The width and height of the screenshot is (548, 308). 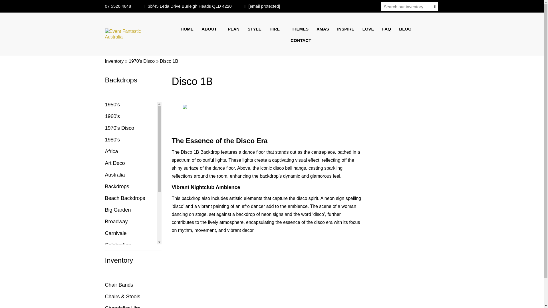 What do you see at coordinates (276, 29) in the screenshot?
I see `HIRE` at bounding box center [276, 29].